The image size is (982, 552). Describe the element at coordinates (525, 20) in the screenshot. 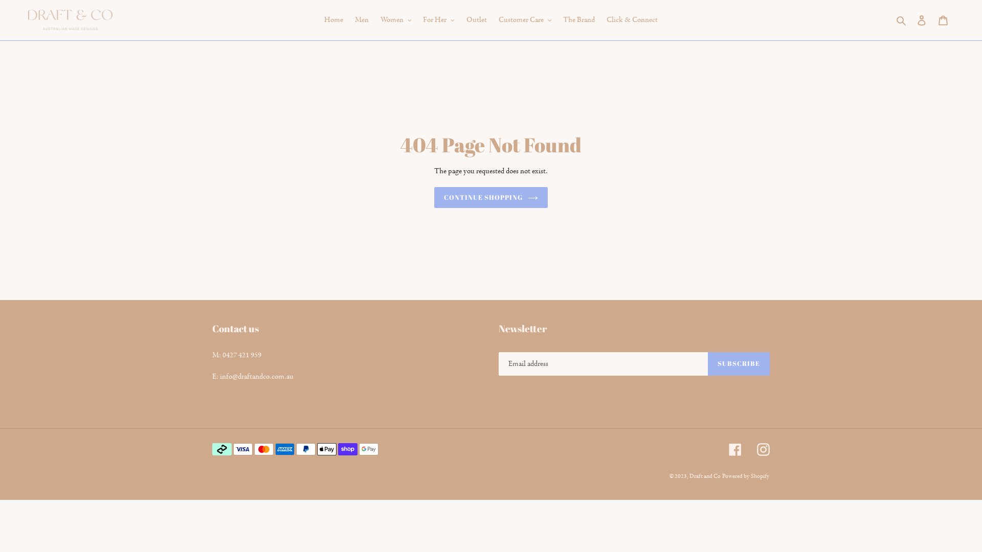

I see `Customer Care` at that location.